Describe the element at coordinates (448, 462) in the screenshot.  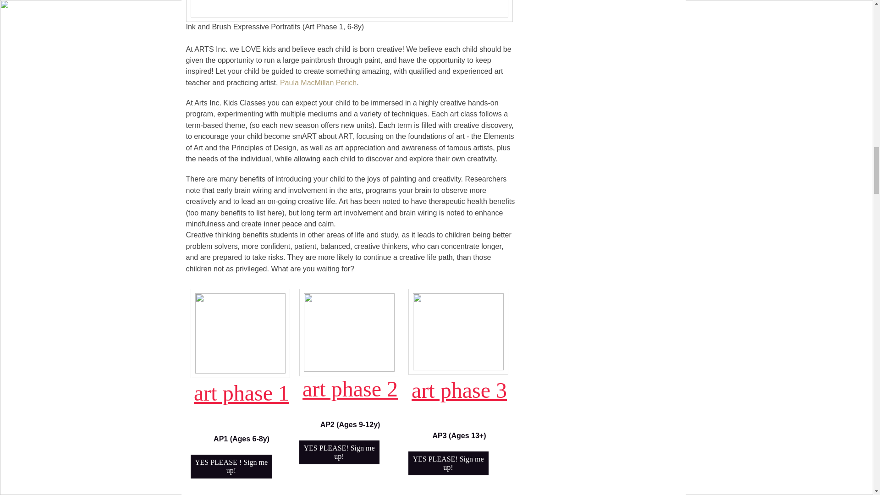
I see `YES PLEASE! Sign me up!` at that location.